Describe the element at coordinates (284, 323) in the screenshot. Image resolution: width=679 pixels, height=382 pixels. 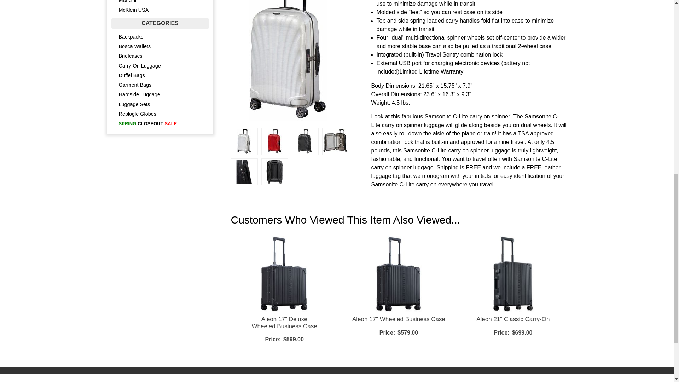
I see `Aleon 17" Deluxe Wheeled Business Case` at that location.